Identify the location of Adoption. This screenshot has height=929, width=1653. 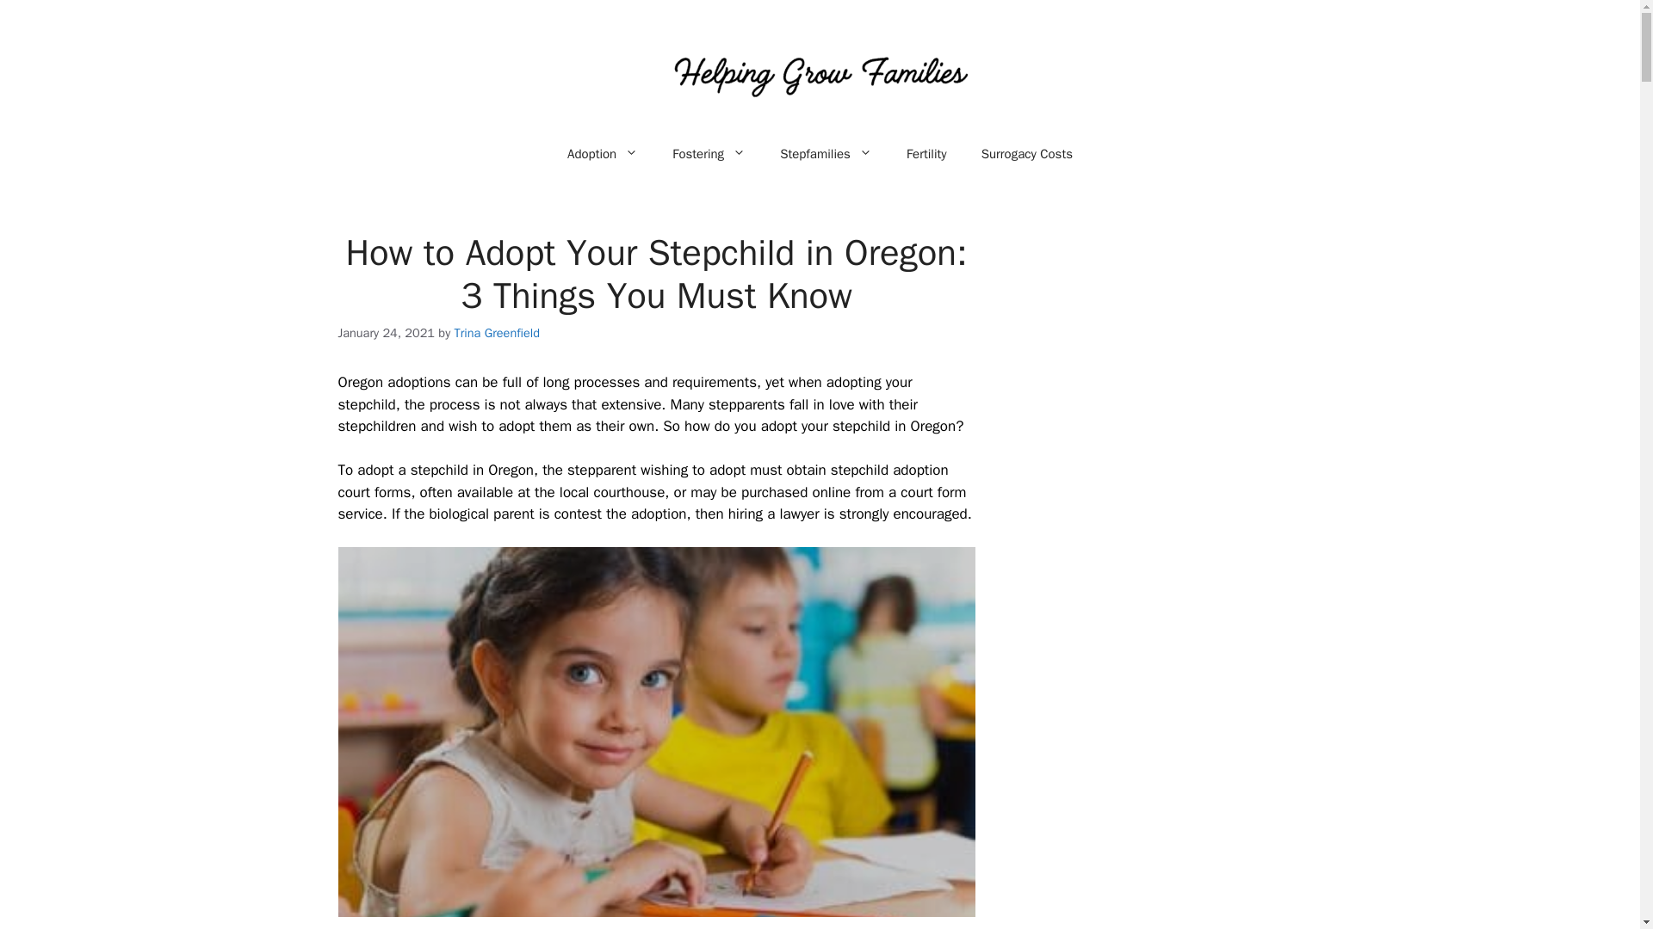
(603, 153).